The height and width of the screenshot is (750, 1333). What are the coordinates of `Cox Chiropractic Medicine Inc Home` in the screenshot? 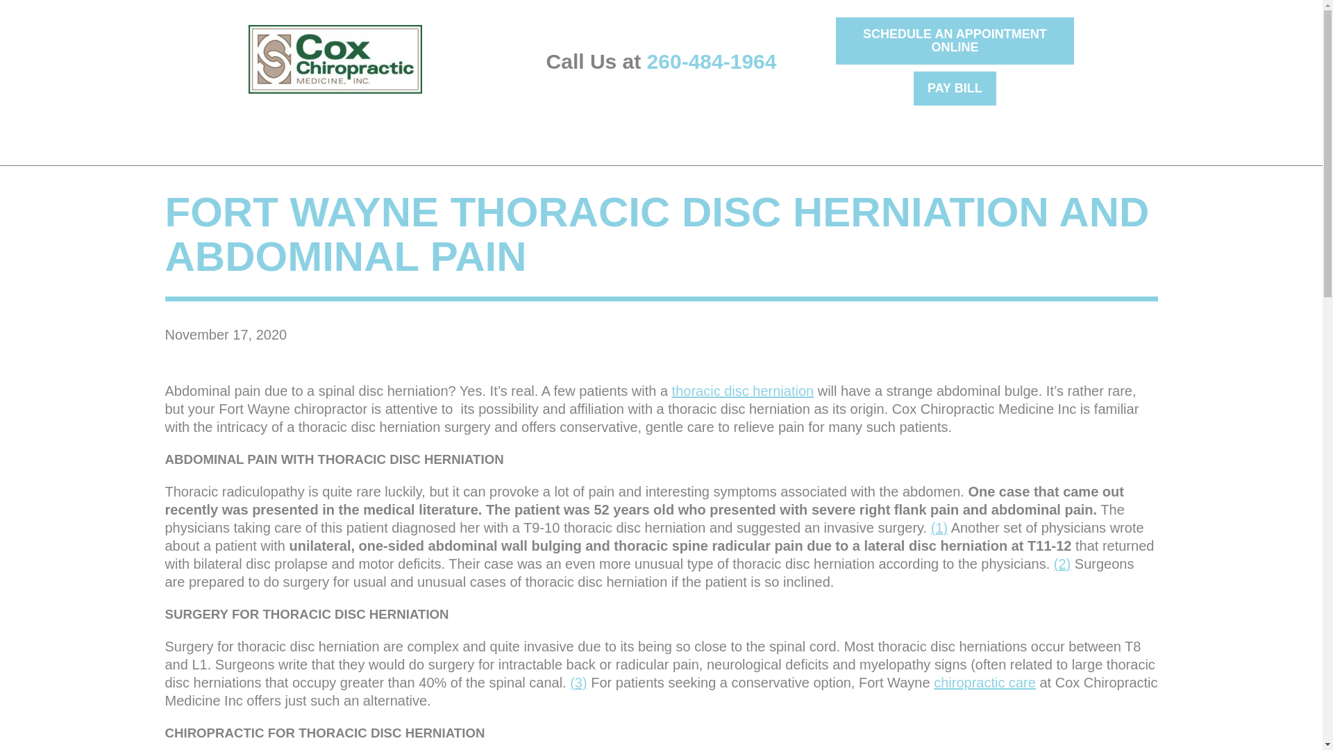 It's located at (335, 59).